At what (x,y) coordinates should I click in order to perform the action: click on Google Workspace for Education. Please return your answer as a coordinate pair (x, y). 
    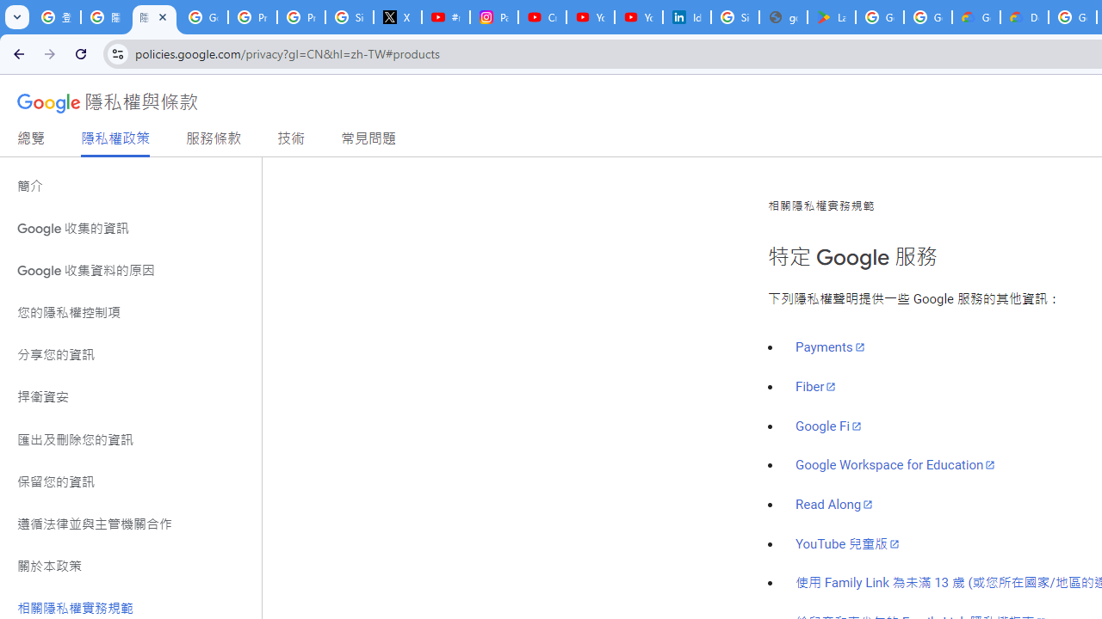
    Looking at the image, I should click on (895, 465).